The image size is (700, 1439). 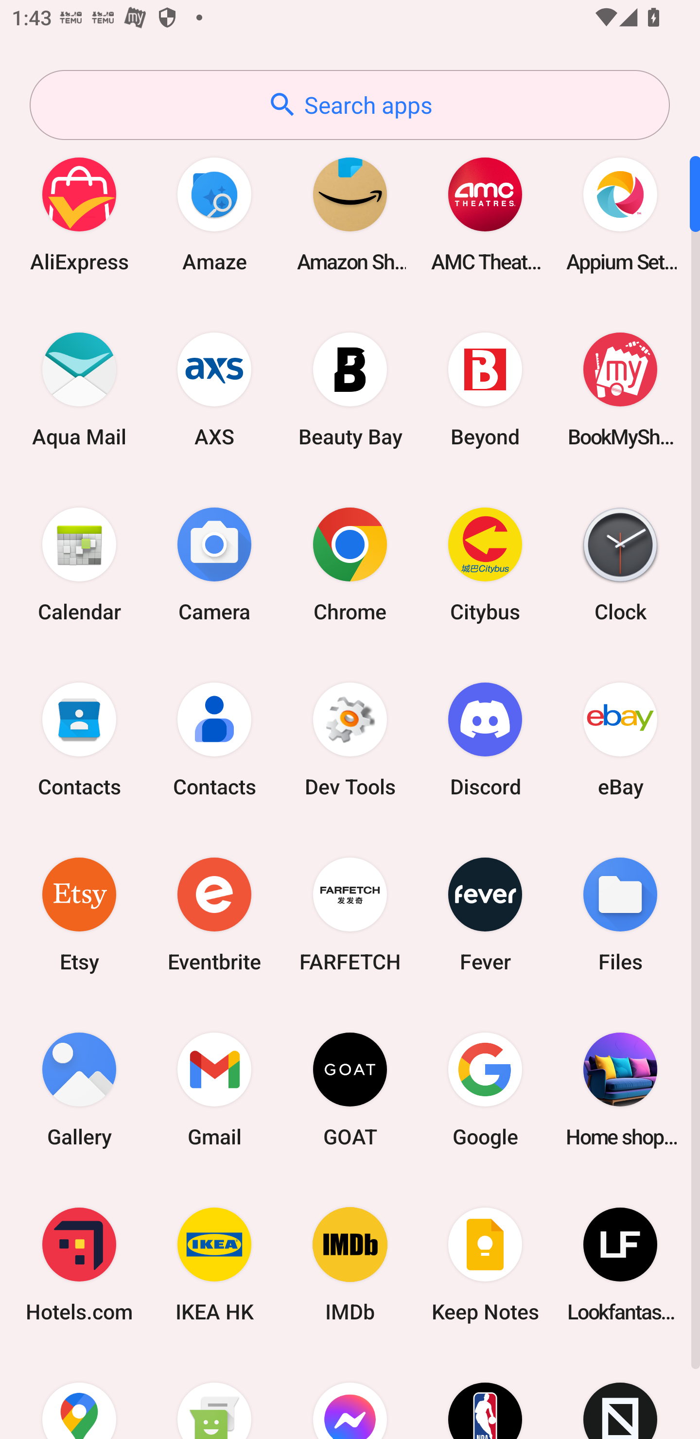 What do you see at coordinates (620, 1265) in the screenshot?
I see `Lookfantastic` at bounding box center [620, 1265].